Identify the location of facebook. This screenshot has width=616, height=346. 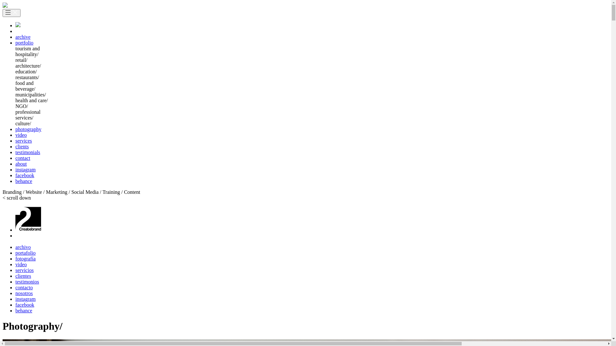
(25, 305).